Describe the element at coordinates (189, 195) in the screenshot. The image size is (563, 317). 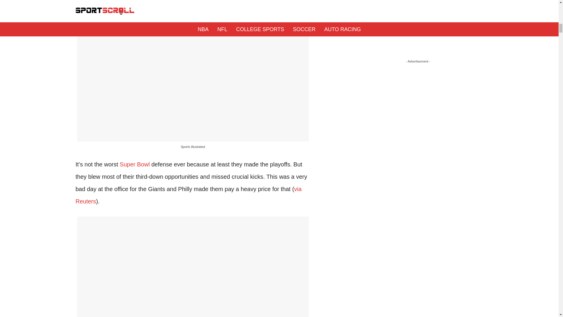
I see `via Reuters` at that location.